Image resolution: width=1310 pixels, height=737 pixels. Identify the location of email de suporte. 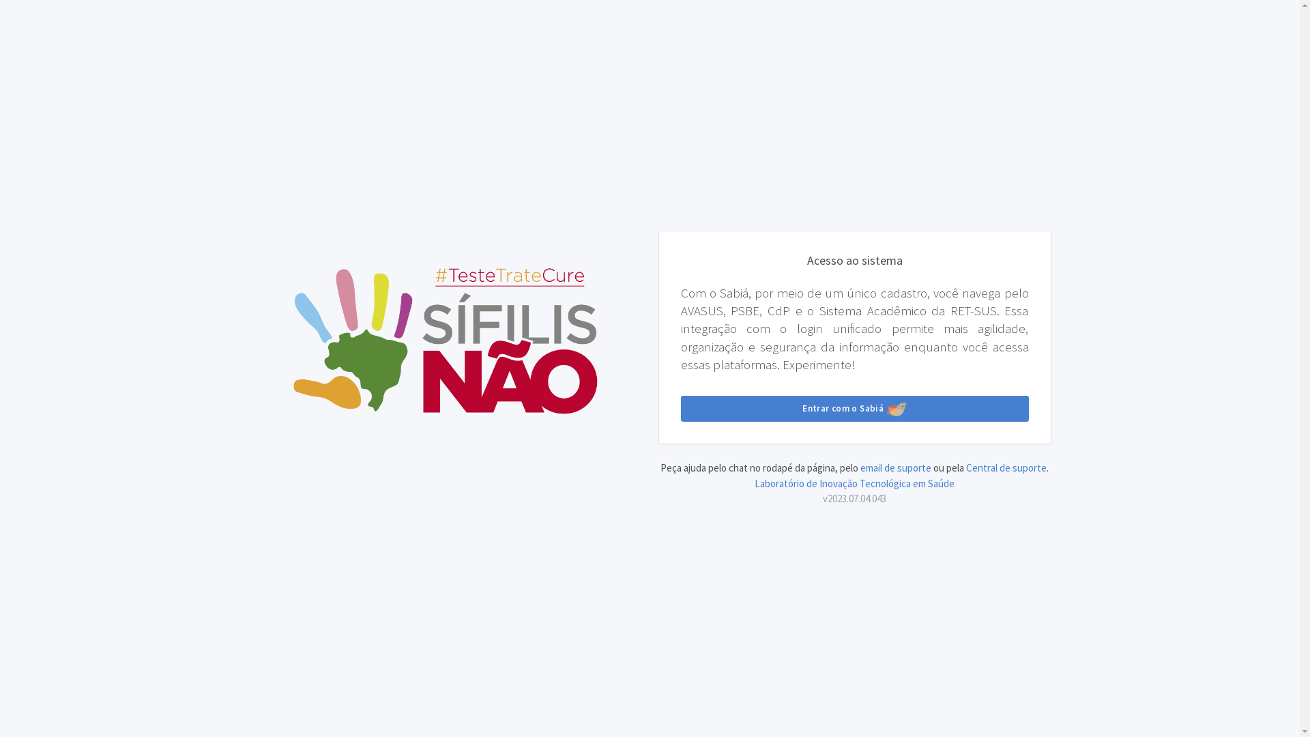
(896, 468).